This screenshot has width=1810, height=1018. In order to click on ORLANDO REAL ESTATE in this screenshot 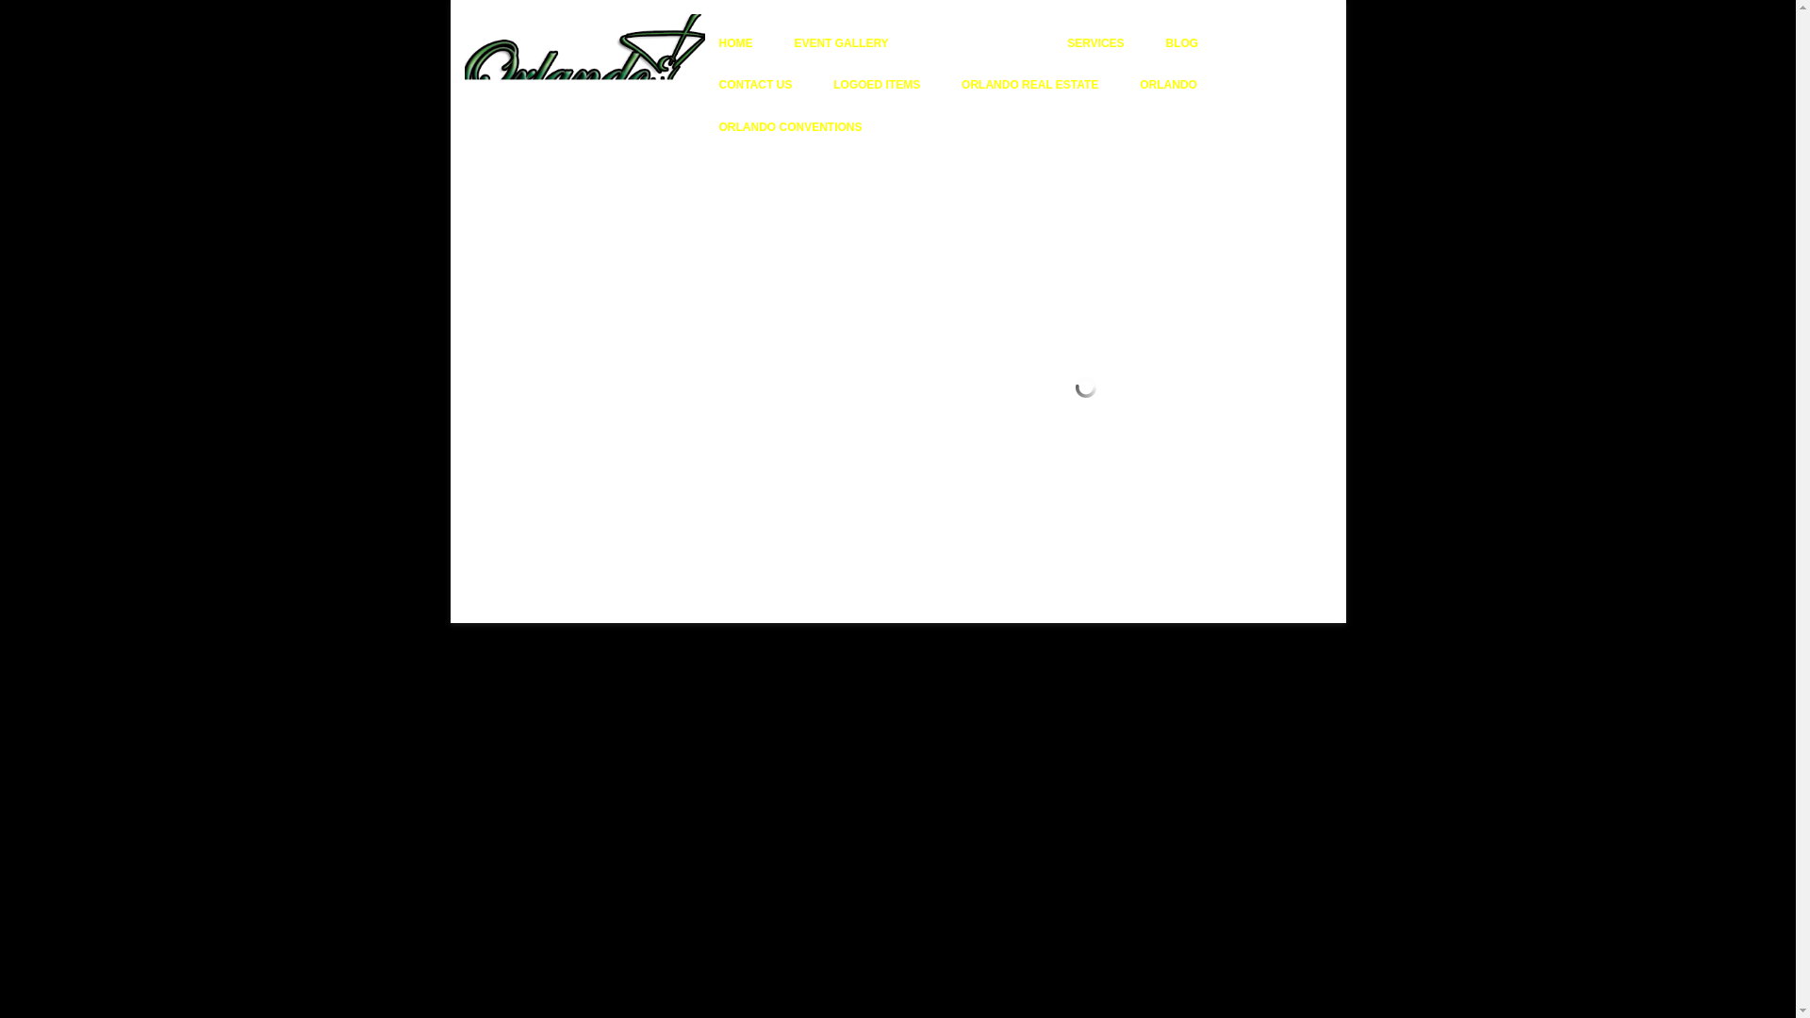, I will do `click(1029, 85)`.